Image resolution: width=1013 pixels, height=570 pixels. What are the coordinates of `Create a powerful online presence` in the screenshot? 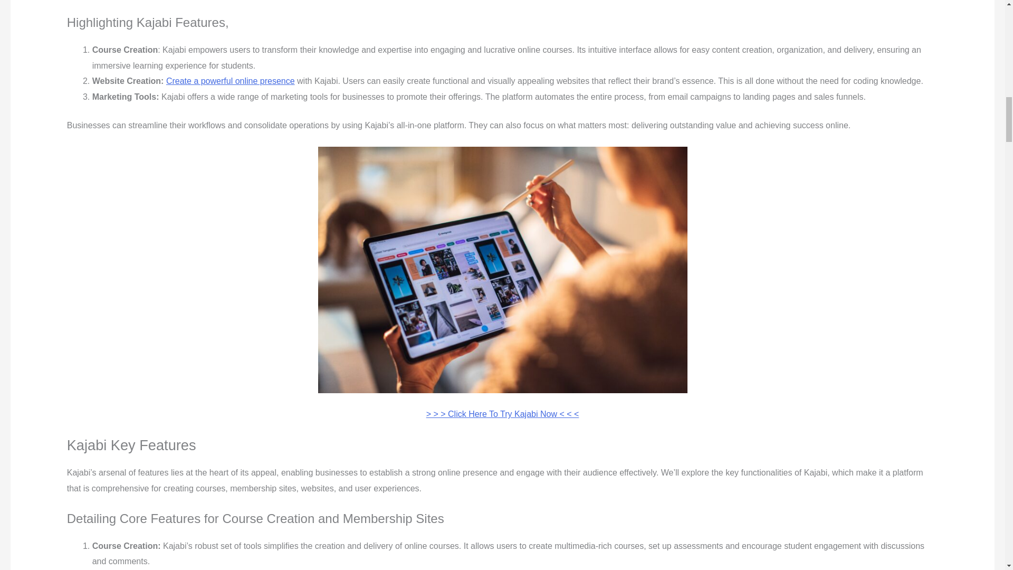 It's located at (230, 81).